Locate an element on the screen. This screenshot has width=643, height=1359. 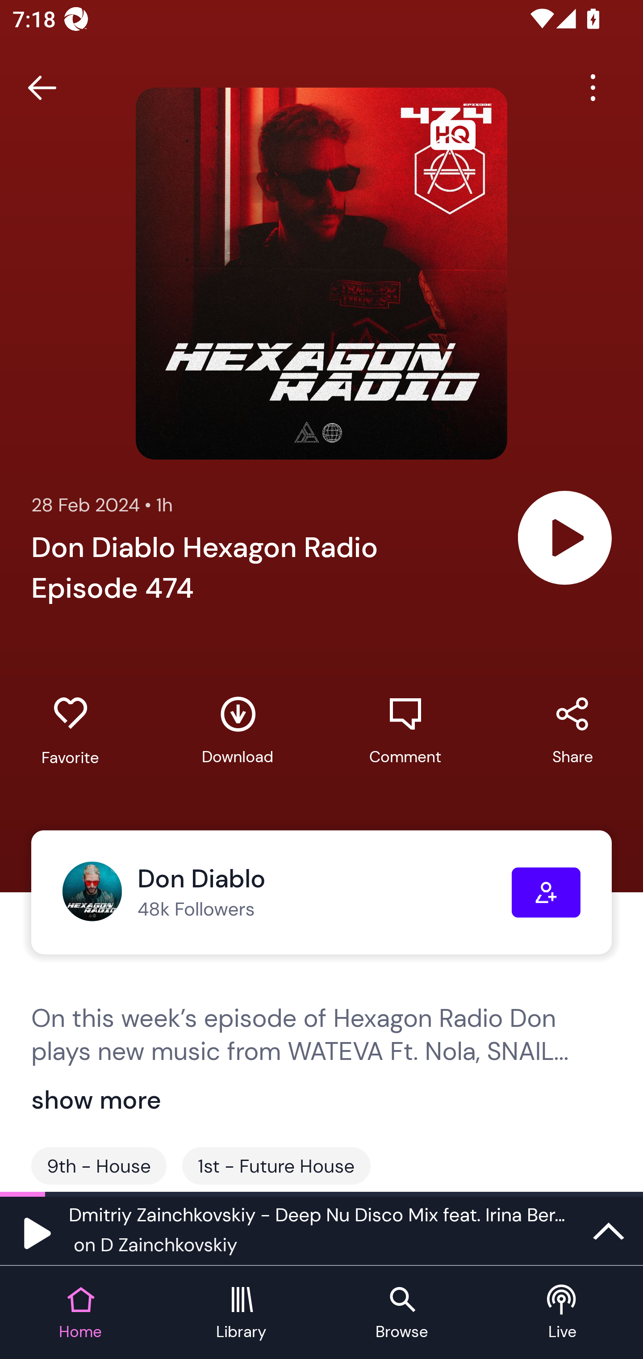
Live tab Live is located at coordinates (563, 1313).